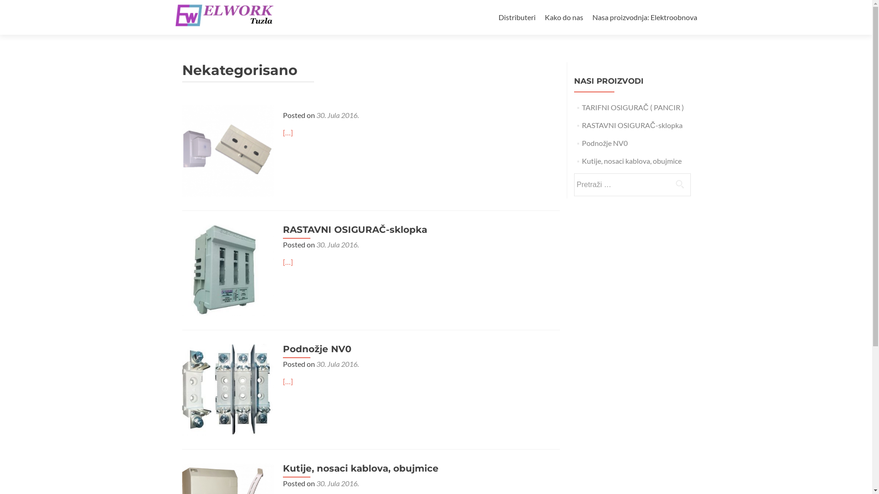  What do you see at coordinates (337, 115) in the screenshot?
I see `30. Jula 2016.` at bounding box center [337, 115].